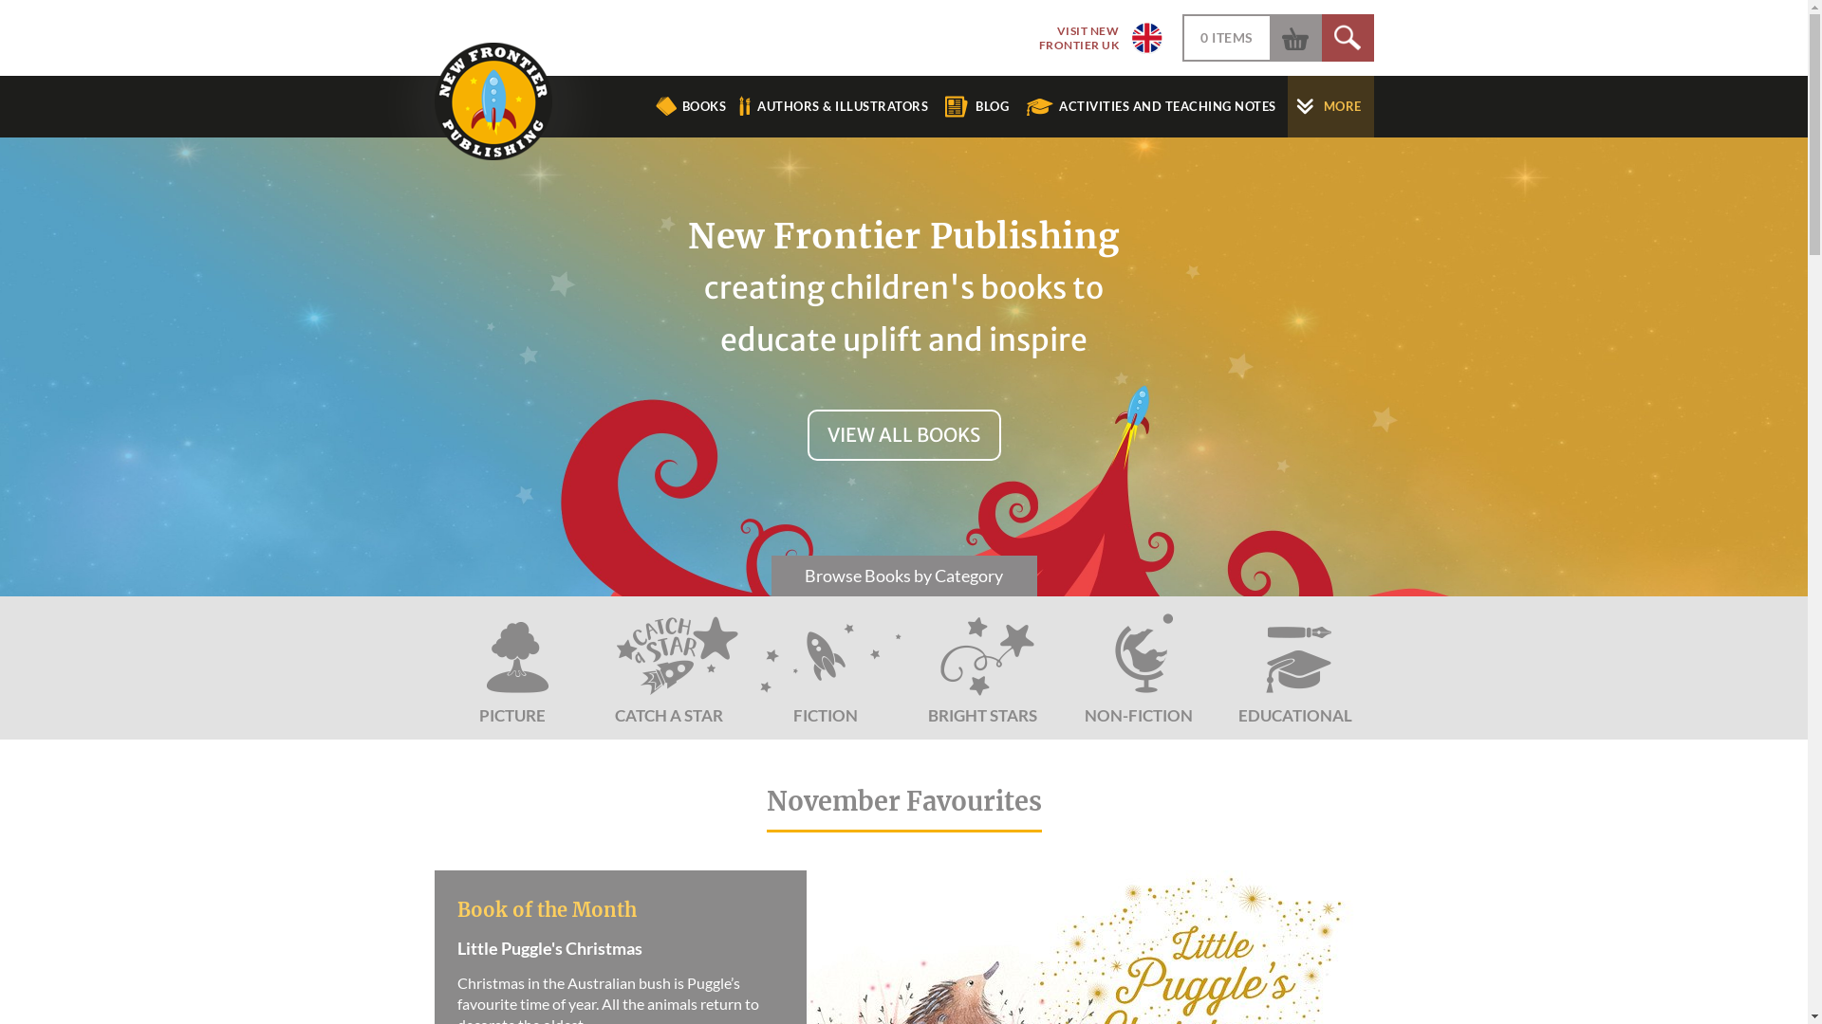 The image size is (1822, 1024). Describe the element at coordinates (1139, 667) in the screenshot. I see `NON-FICTION` at that location.